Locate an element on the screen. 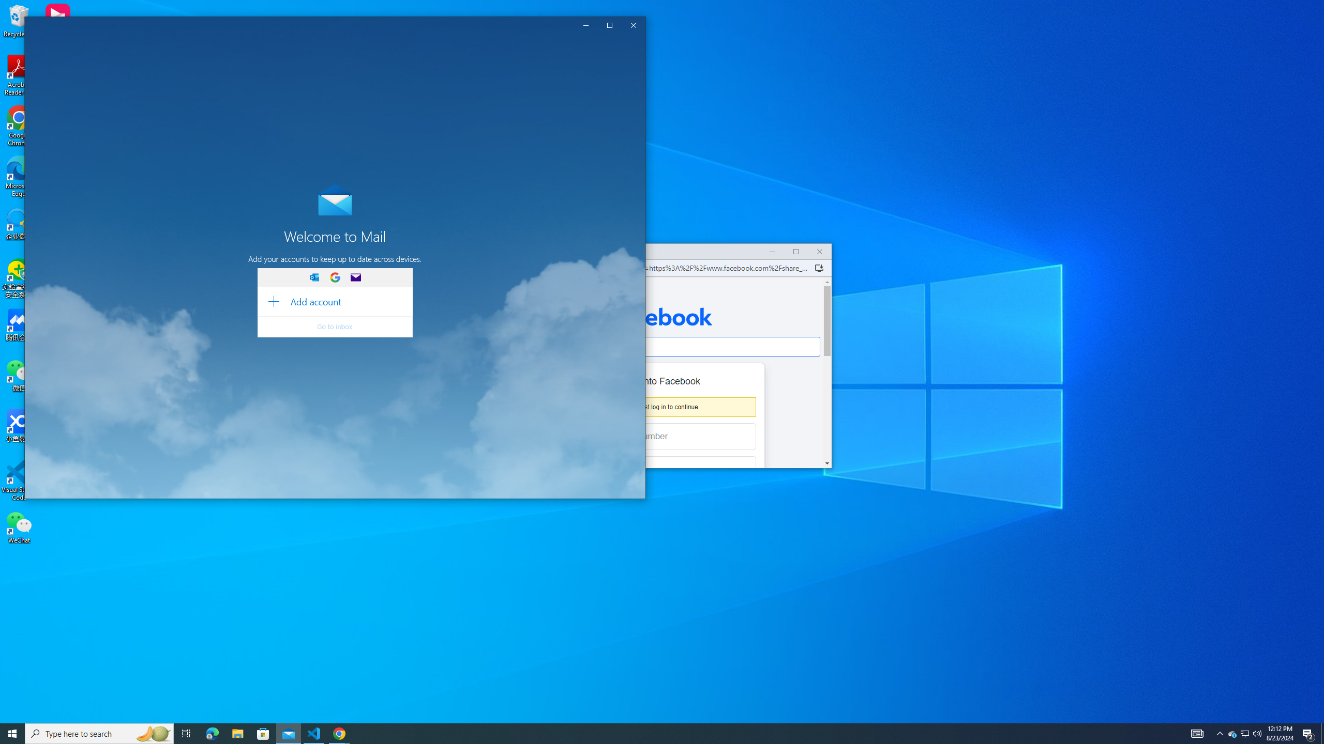  Sync this view is located at coordinates (92, 460).